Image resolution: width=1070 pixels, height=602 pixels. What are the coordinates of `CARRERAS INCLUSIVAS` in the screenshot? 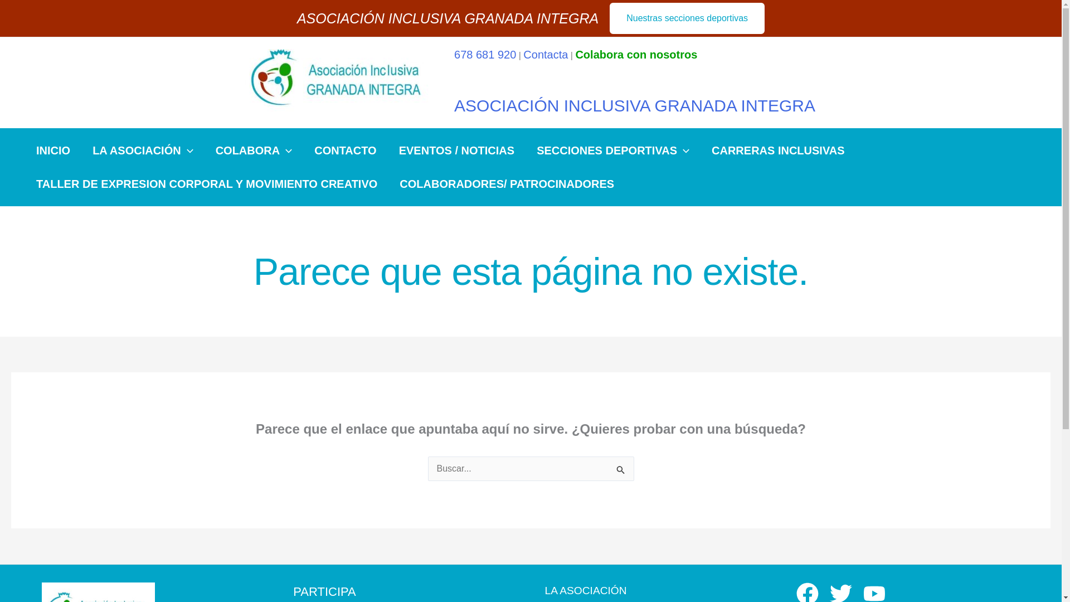 It's located at (778, 151).